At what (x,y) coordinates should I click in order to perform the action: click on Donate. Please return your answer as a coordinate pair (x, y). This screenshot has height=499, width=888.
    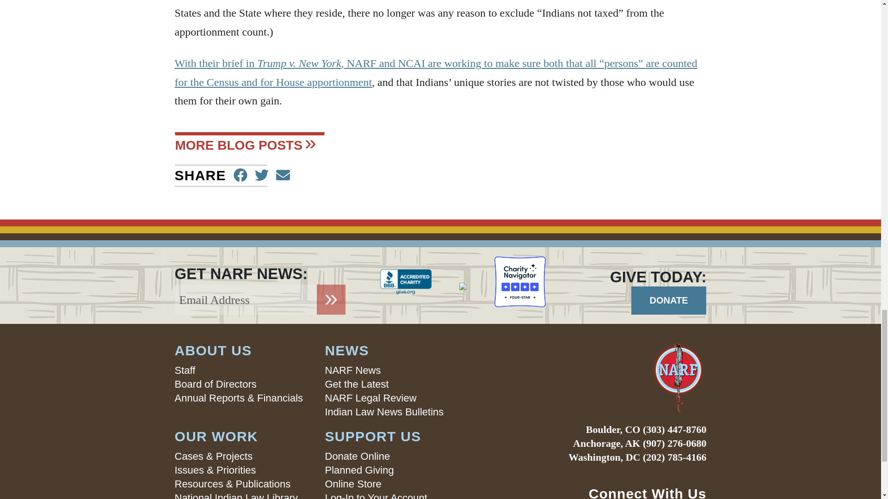
    Looking at the image, I should click on (669, 300).